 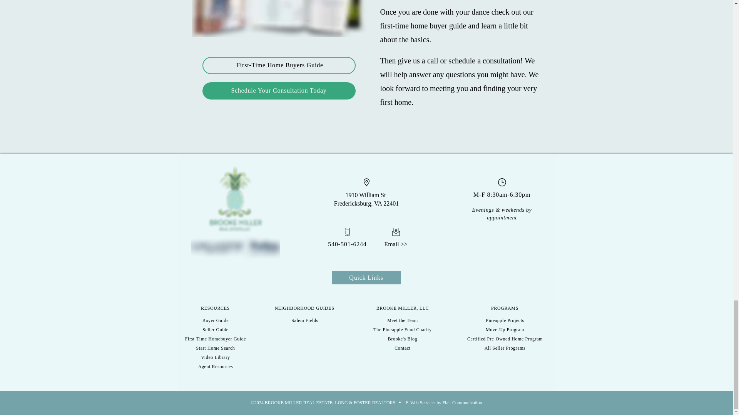 I want to click on 540-501-6244, so click(x=347, y=244).